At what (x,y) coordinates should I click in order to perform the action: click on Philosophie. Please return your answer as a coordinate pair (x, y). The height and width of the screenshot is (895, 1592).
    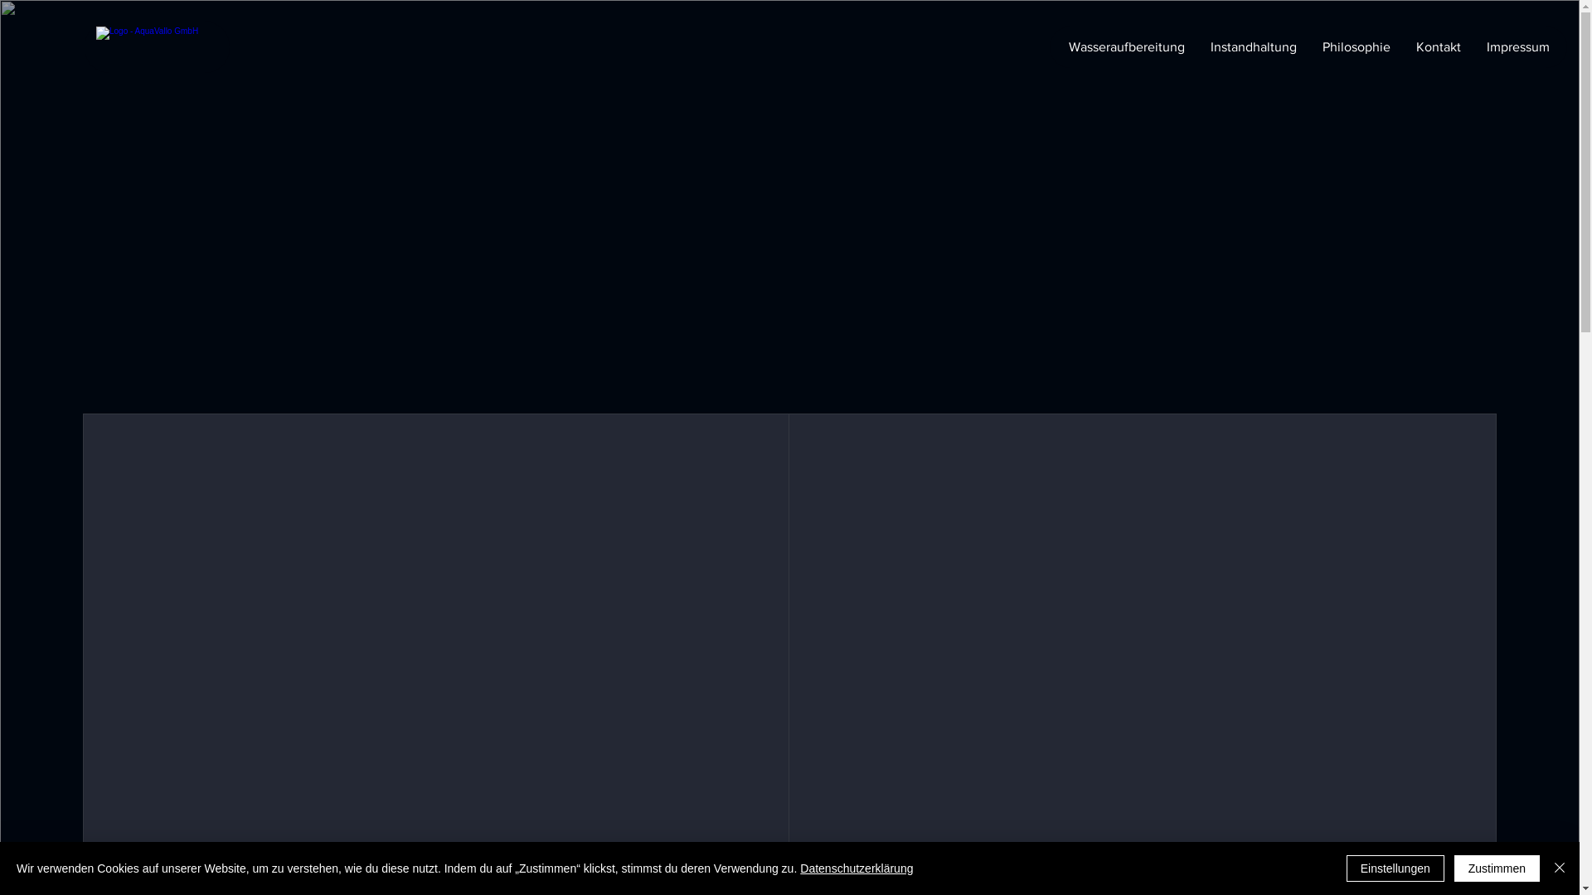
    Looking at the image, I should click on (1355, 47).